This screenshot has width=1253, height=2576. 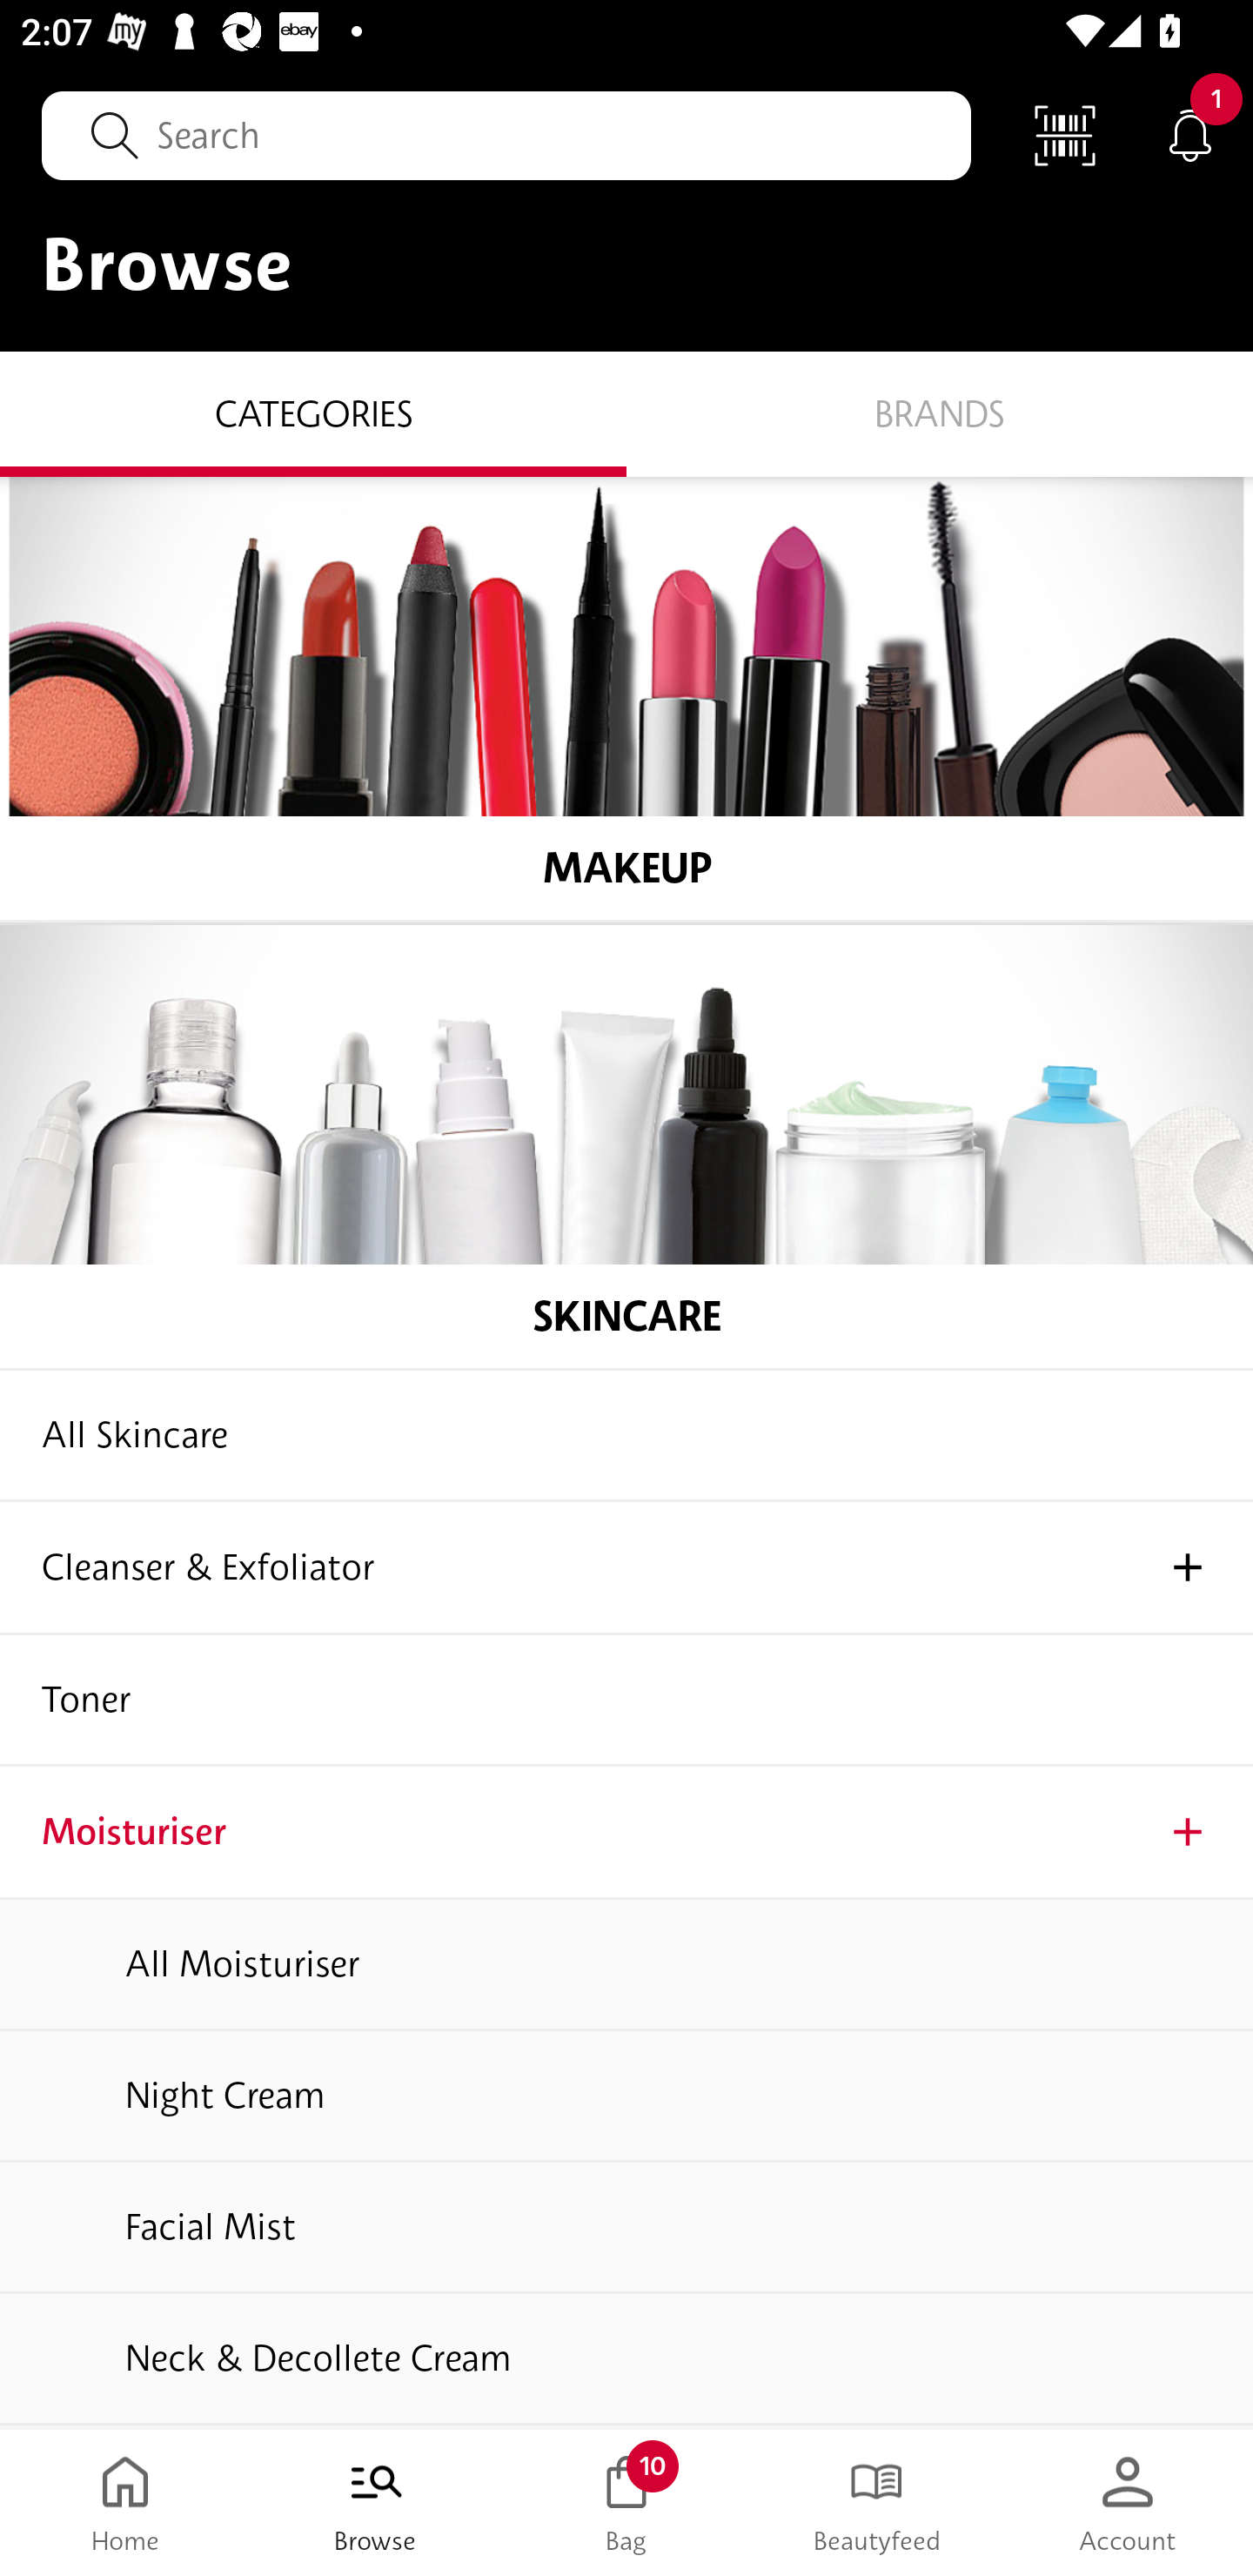 What do you see at coordinates (626, 2230) in the screenshot?
I see `Facial Mist` at bounding box center [626, 2230].